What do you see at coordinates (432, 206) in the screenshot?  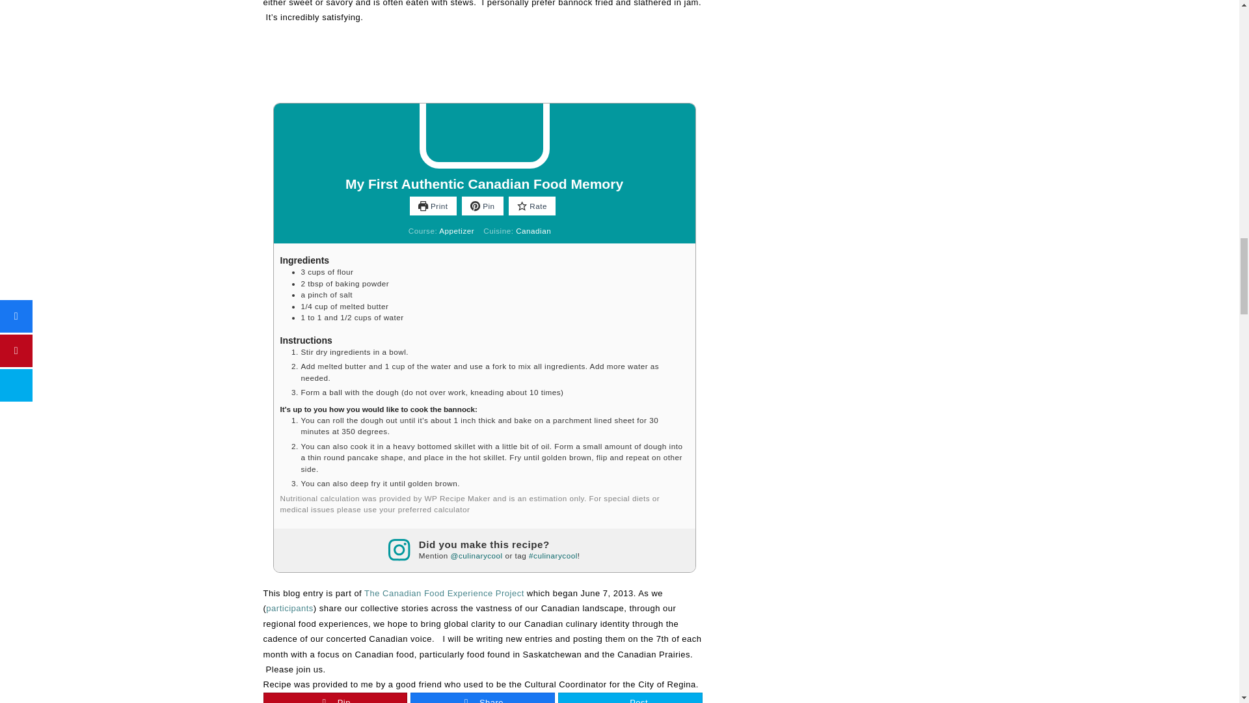 I see `Print` at bounding box center [432, 206].